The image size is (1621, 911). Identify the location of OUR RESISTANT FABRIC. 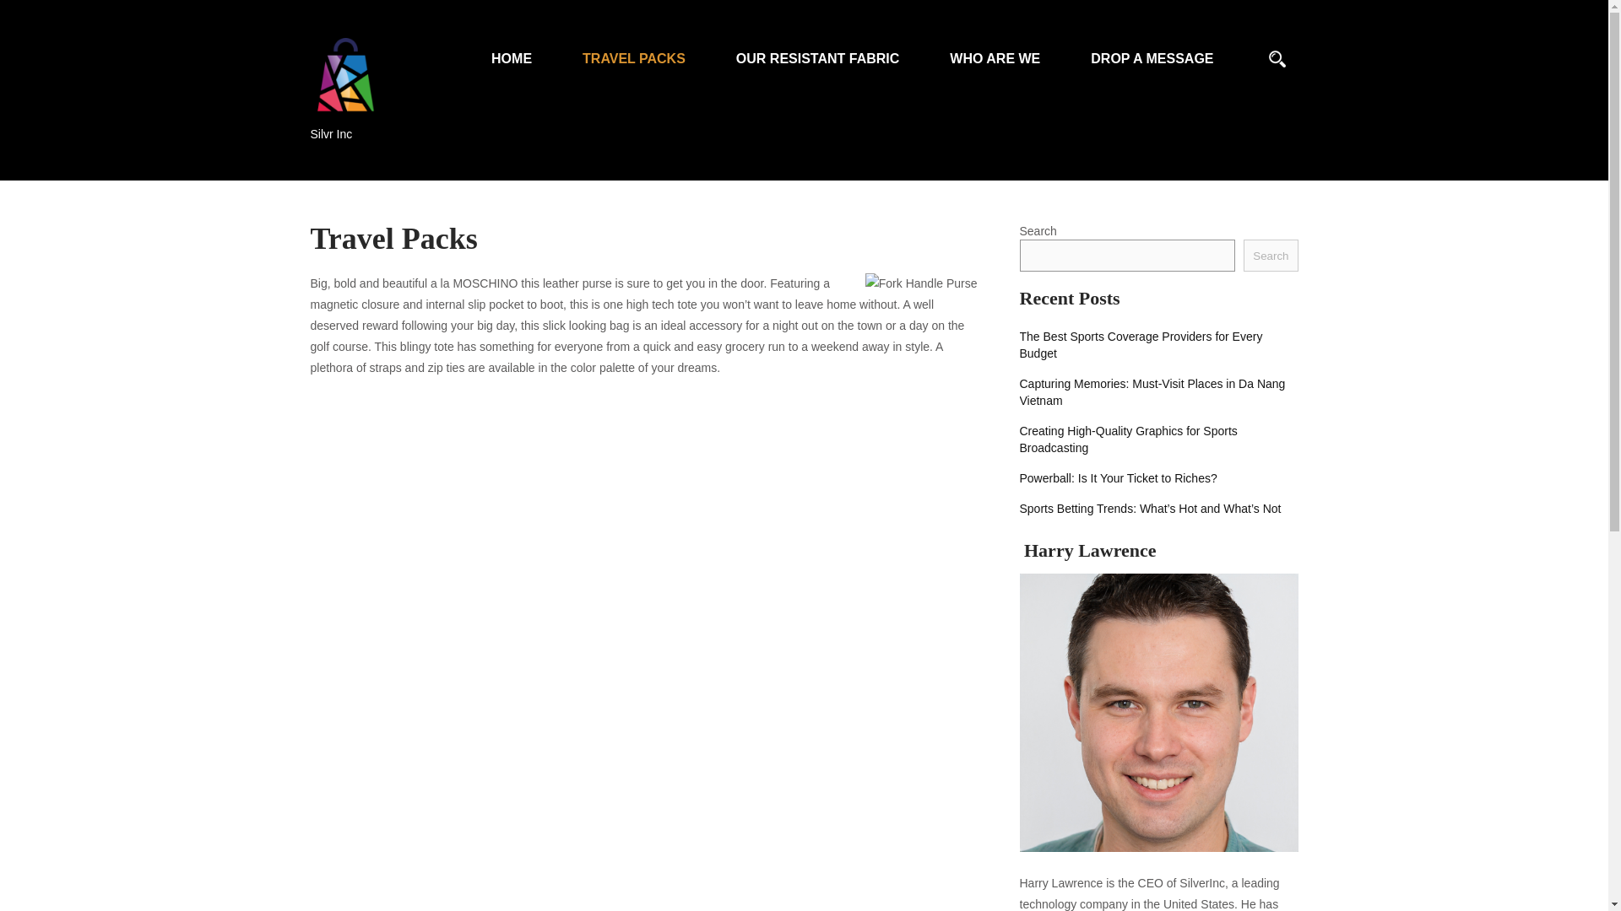
(817, 48).